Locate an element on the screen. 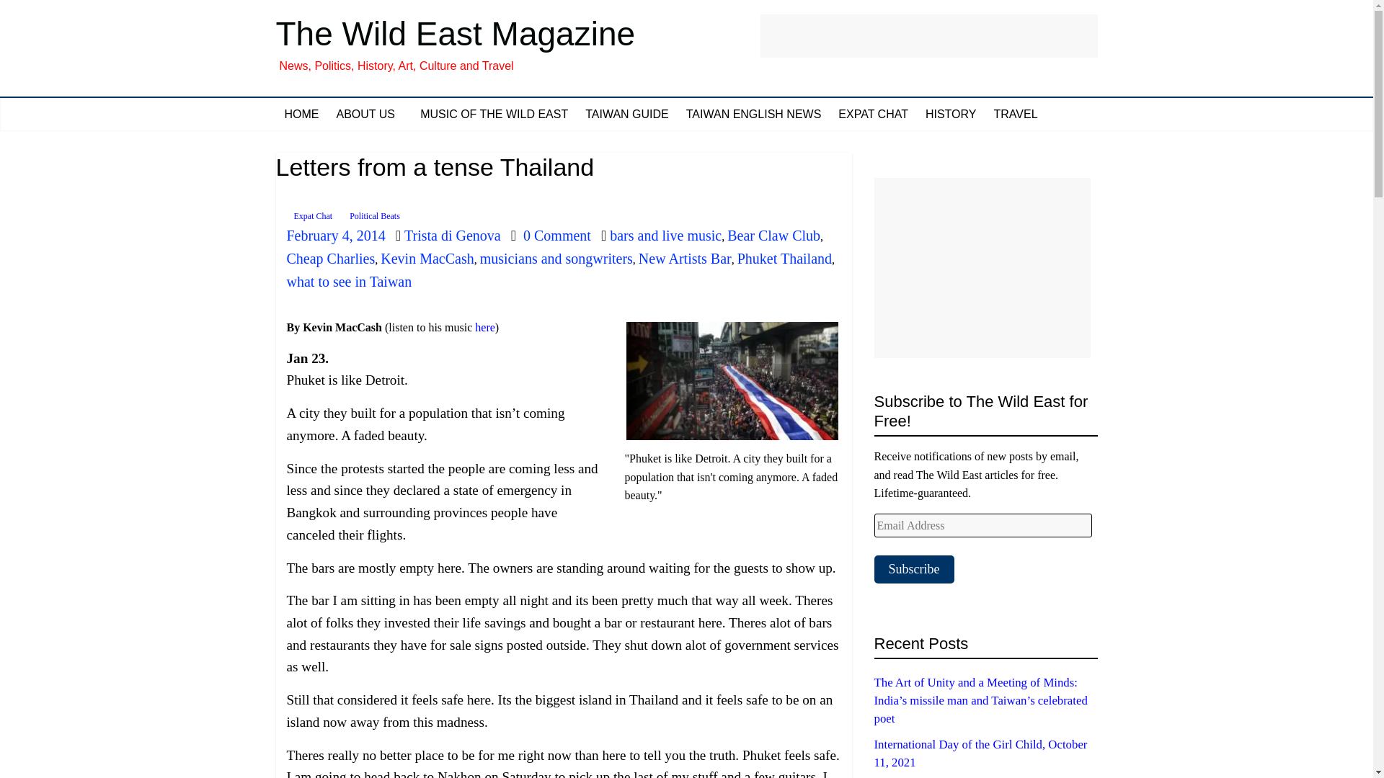 The width and height of the screenshot is (1384, 778). Subscribe is located at coordinates (913, 569).